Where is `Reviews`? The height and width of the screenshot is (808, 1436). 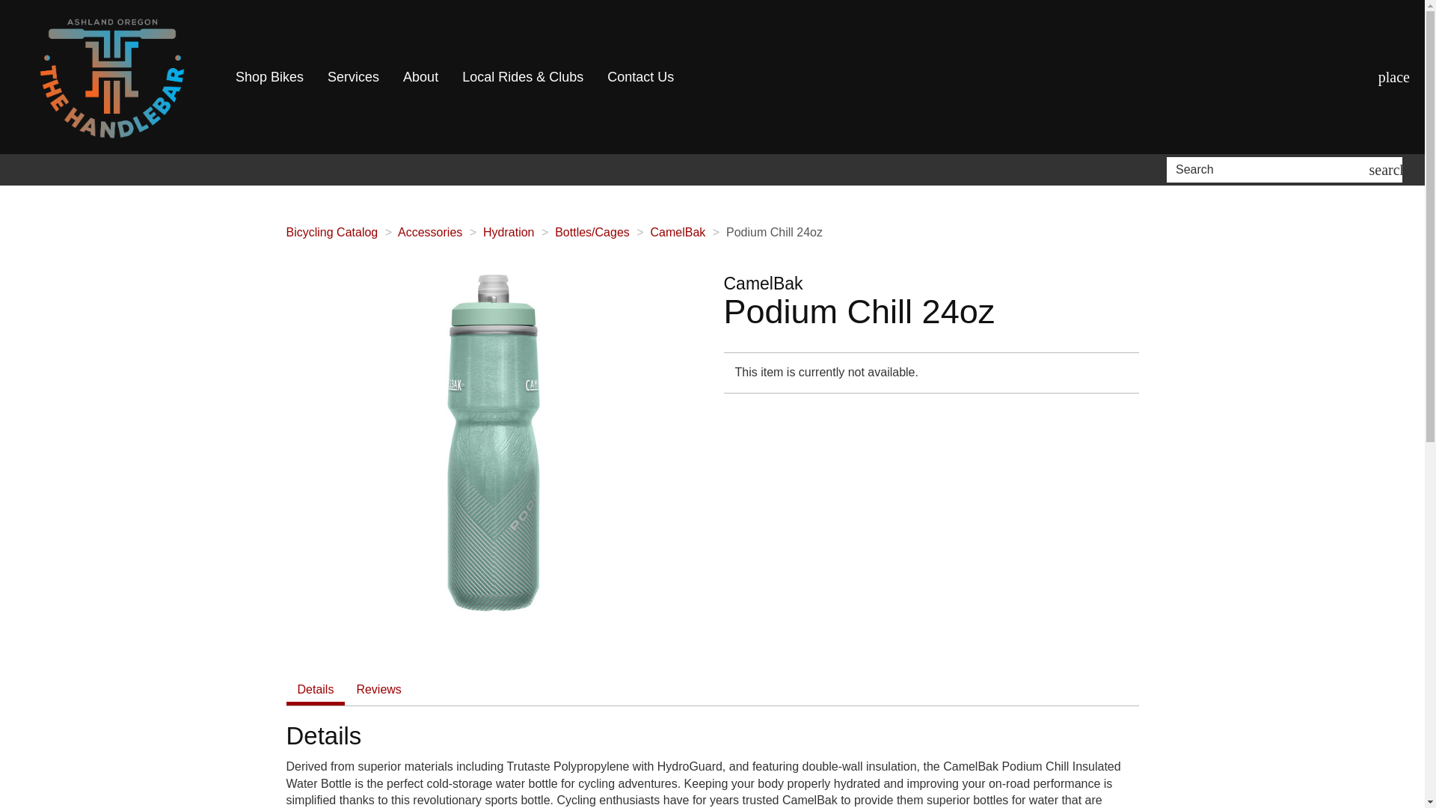 Reviews is located at coordinates (378, 690).